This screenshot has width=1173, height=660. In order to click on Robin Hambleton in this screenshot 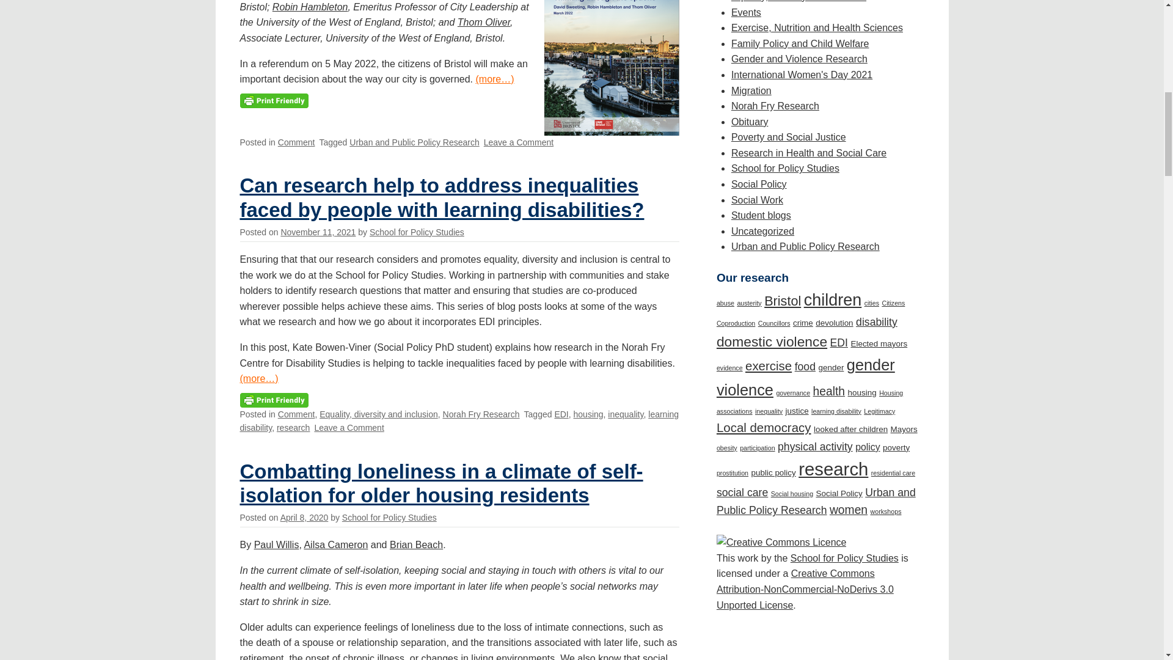, I will do `click(310, 7)`.